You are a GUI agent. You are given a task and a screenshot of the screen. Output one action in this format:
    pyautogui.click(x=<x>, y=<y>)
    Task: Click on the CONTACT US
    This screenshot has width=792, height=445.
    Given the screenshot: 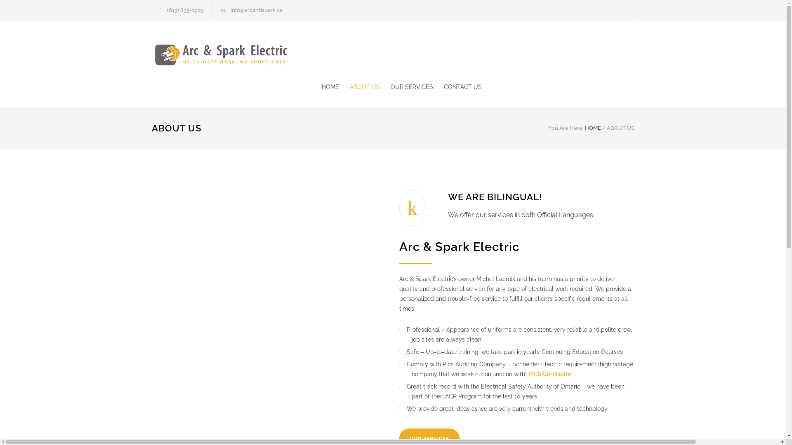 What is the action you would take?
    pyautogui.click(x=457, y=87)
    